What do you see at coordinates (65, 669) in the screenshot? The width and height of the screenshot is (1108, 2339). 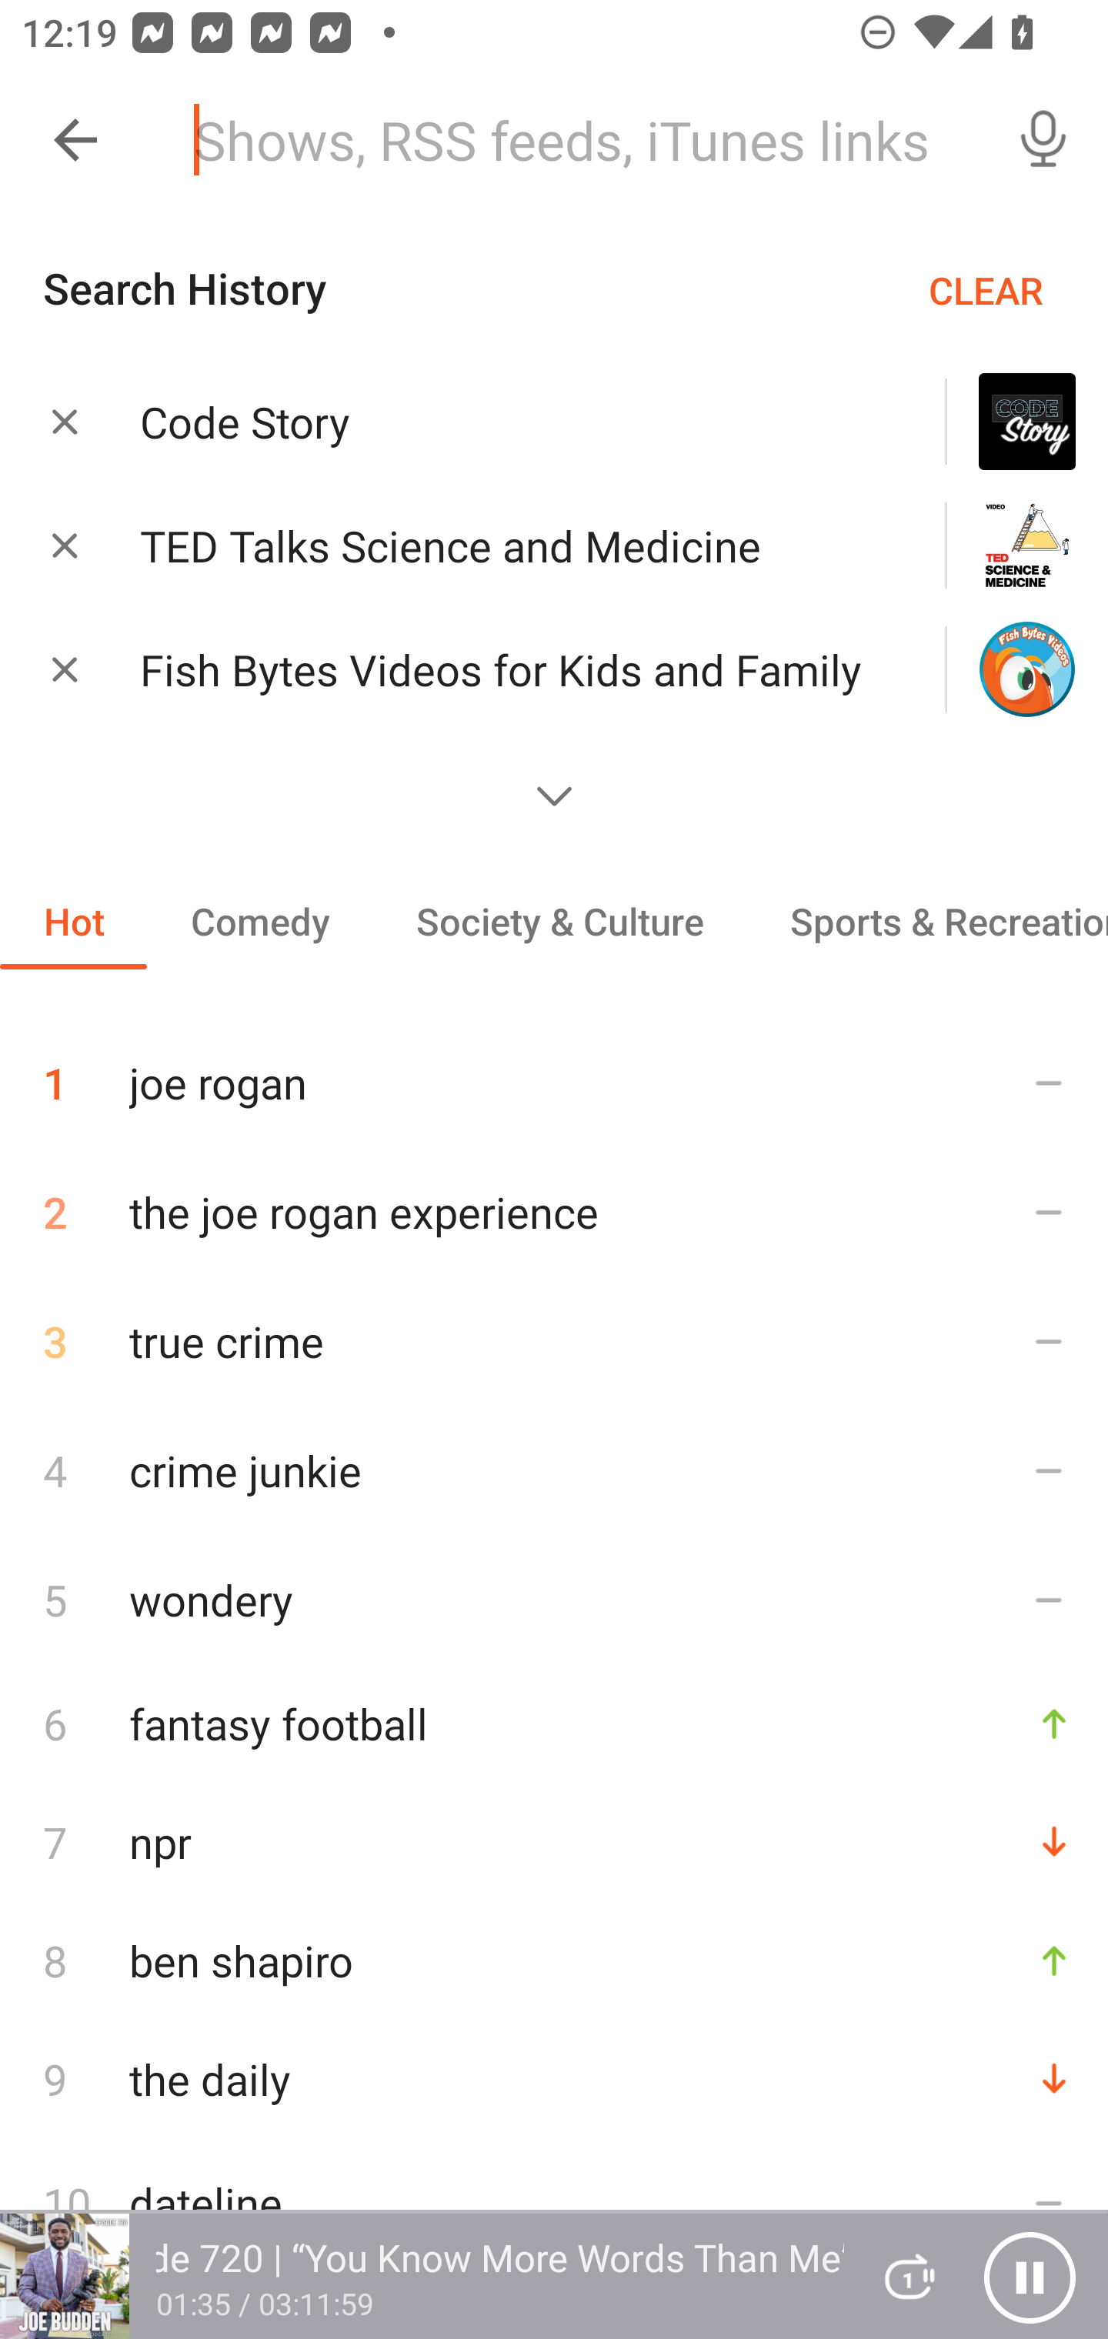 I see ` Clear` at bounding box center [65, 669].